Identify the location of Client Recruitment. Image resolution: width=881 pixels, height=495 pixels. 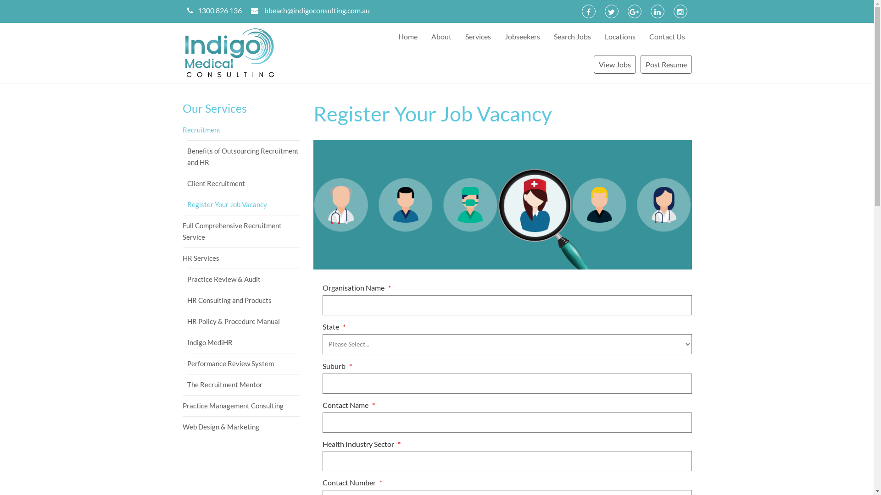
(243, 183).